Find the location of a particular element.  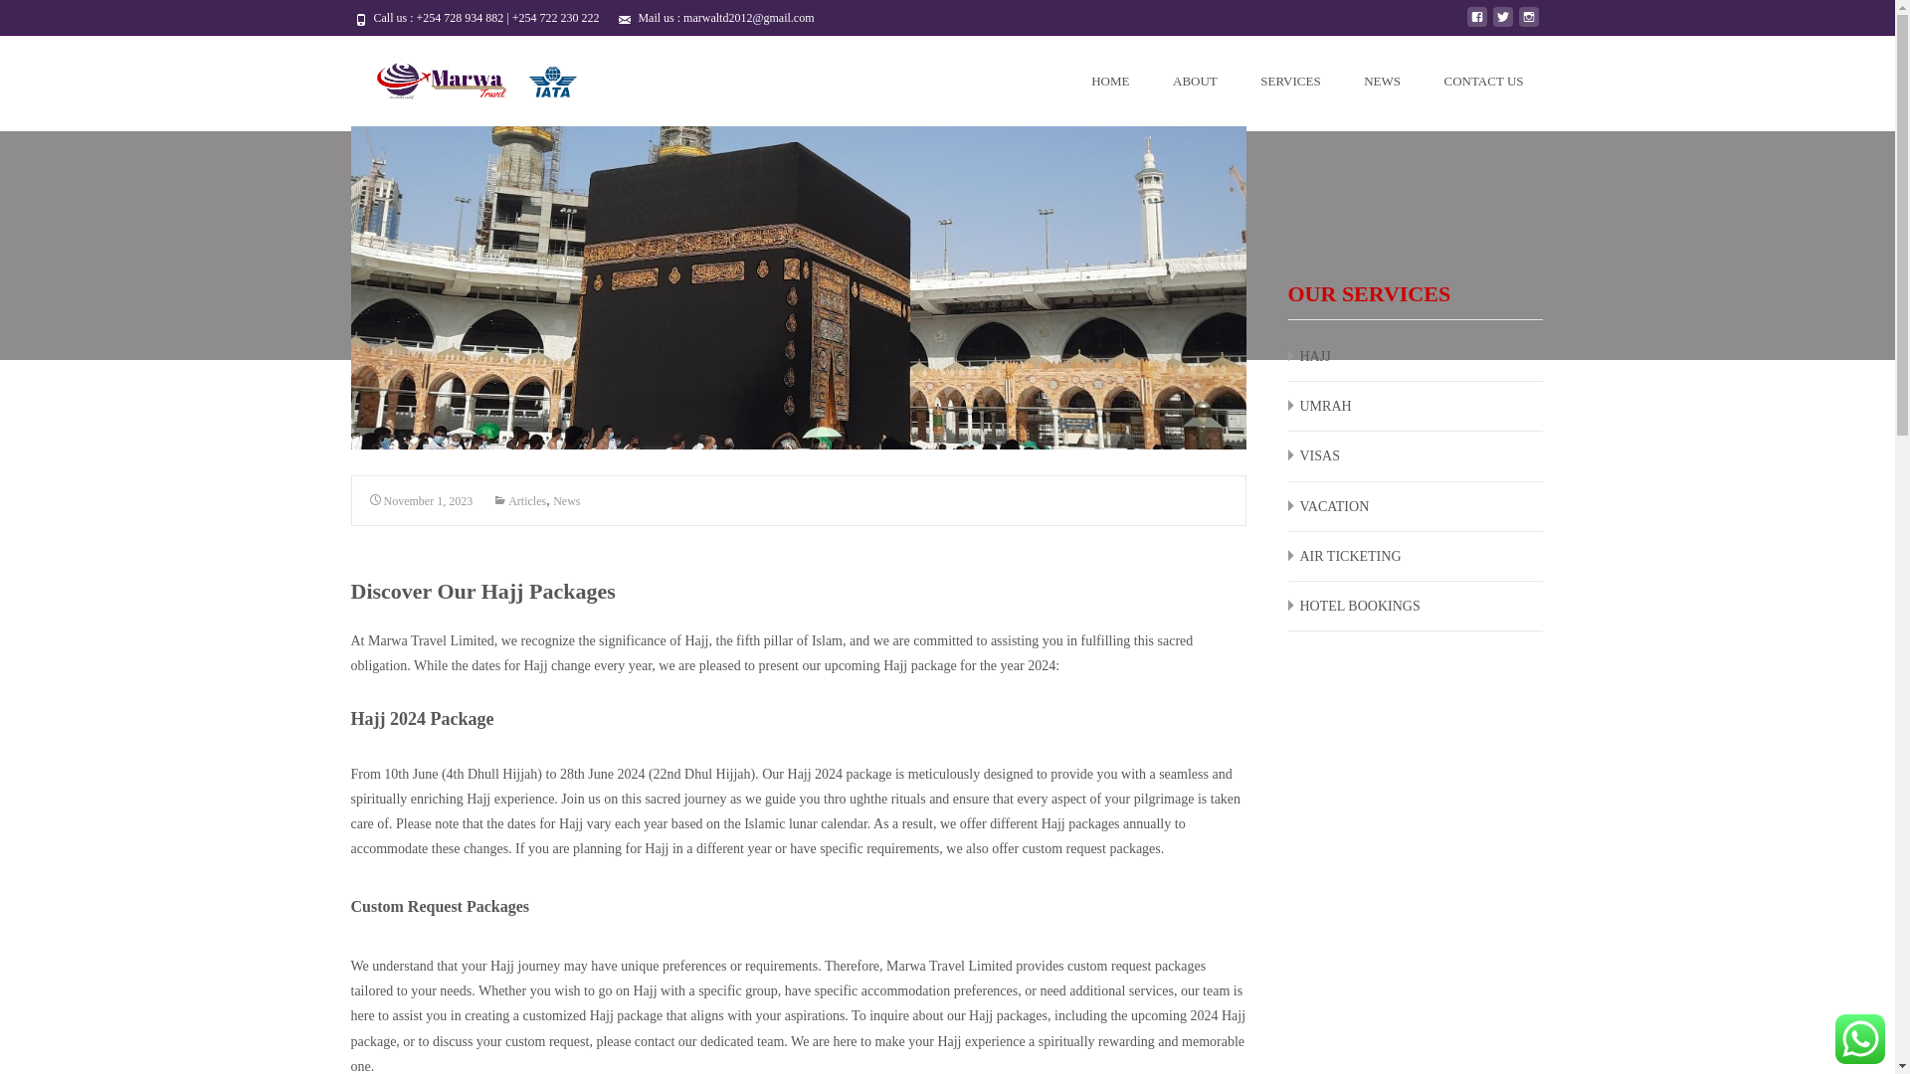

VISAS is located at coordinates (1318, 455).